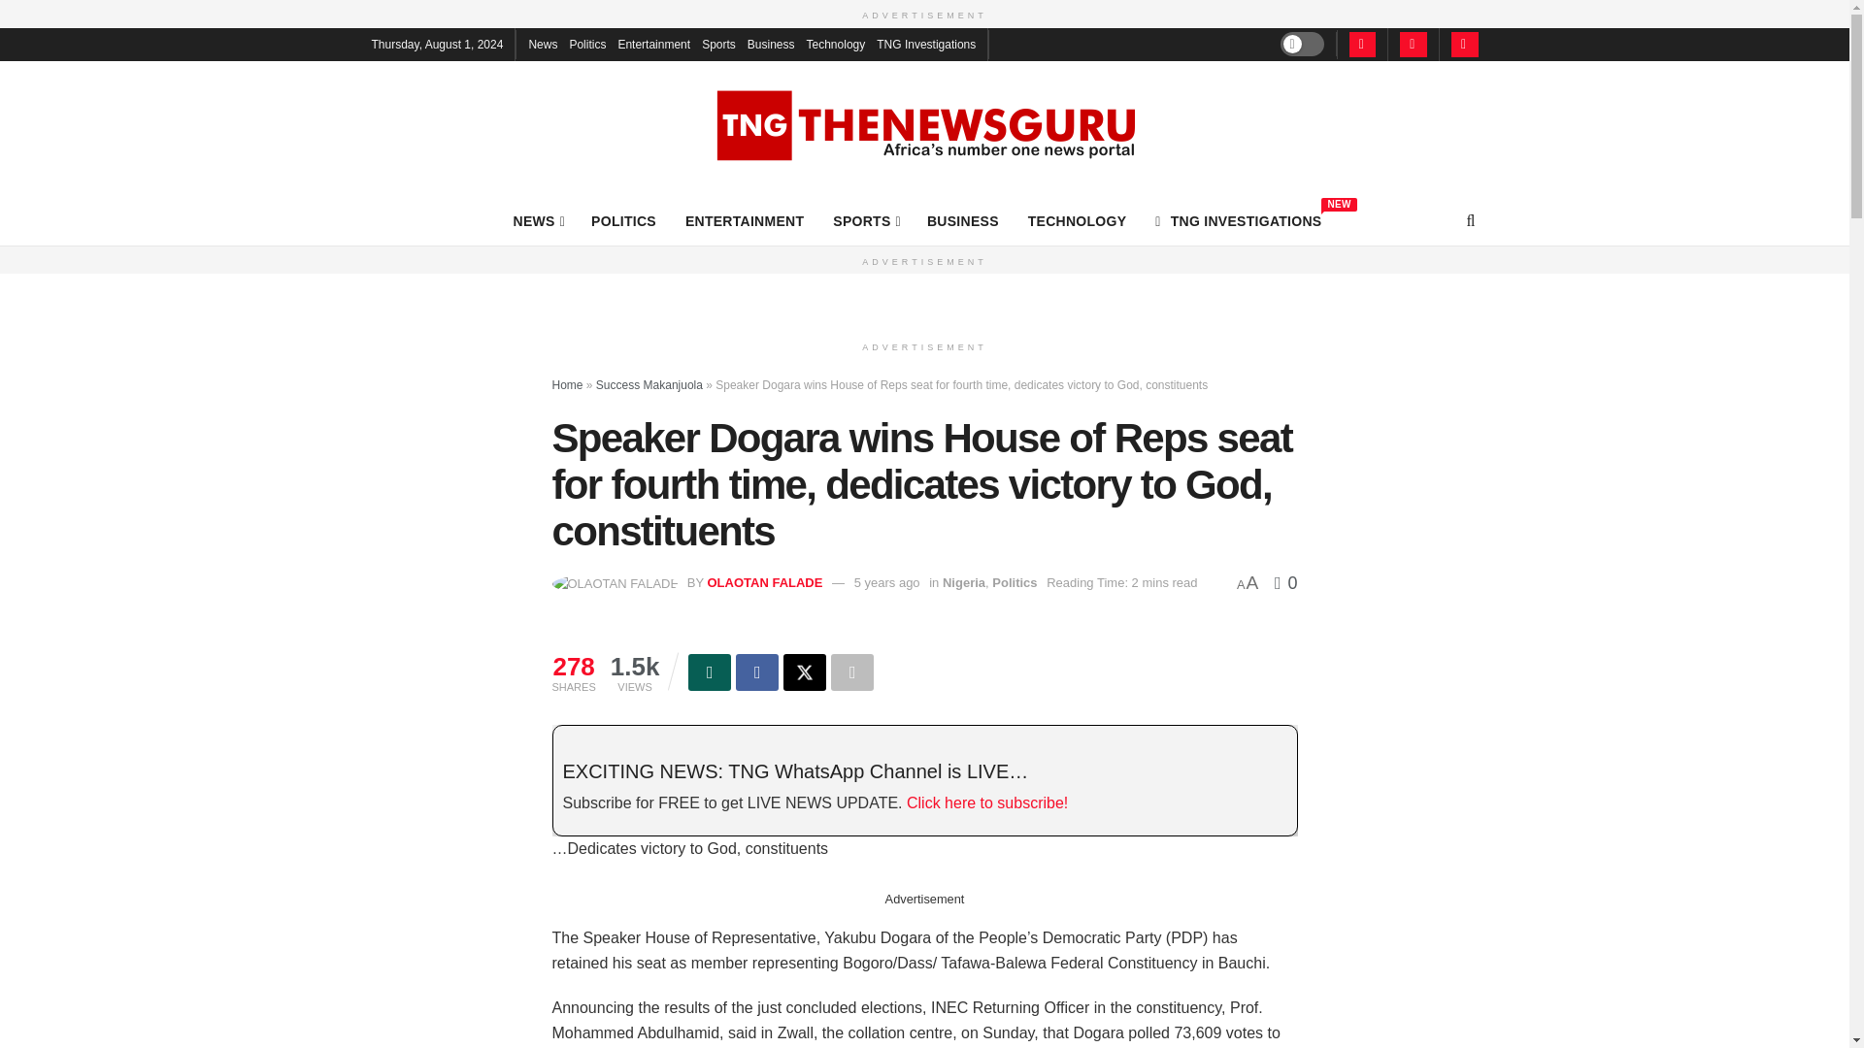 This screenshot has height=1048, width=1864. What do you see at coordinates (586, 43) in the screenshot?
I see `TNG Investigations` at bounding box center [586, 43].